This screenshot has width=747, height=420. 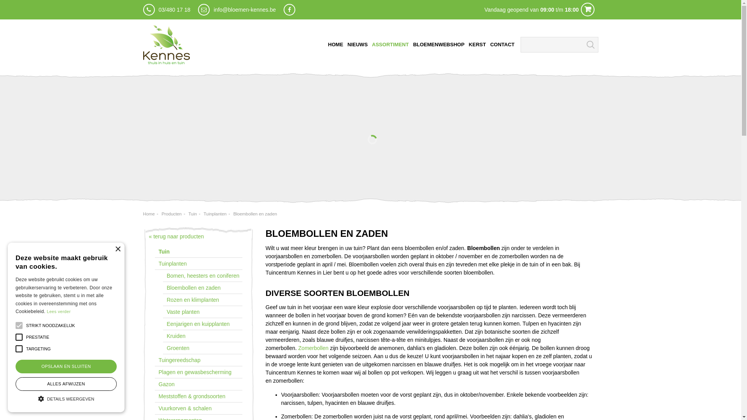 I want to click on Tuinplanten, so click(x=198, y=264).